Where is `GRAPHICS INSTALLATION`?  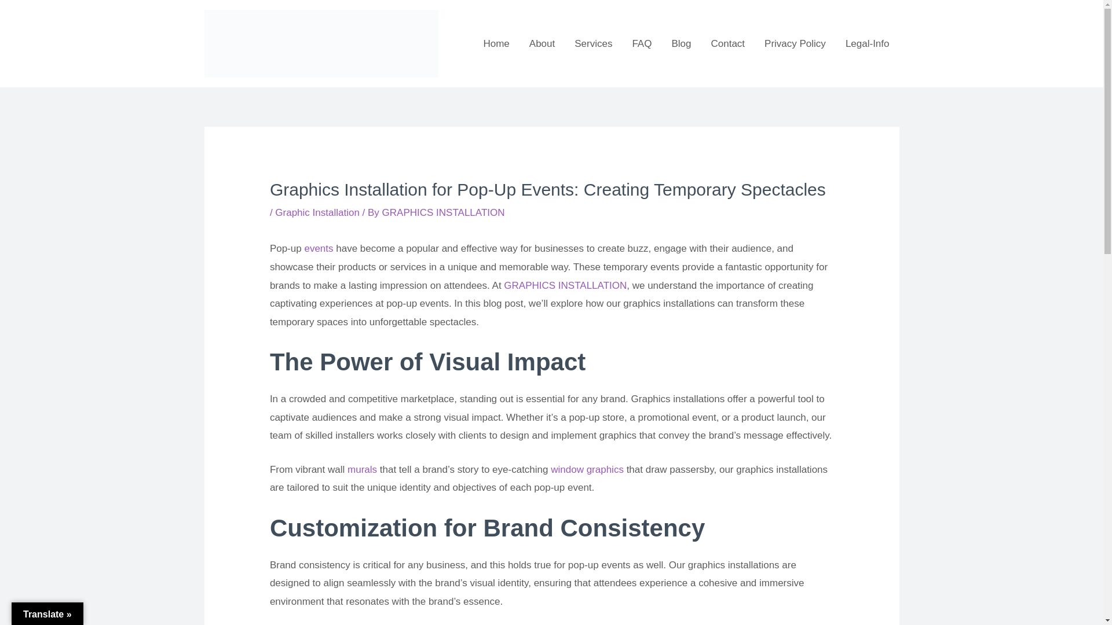
GRAPHICS INSTALLATION is located at coordinates (444, 212).